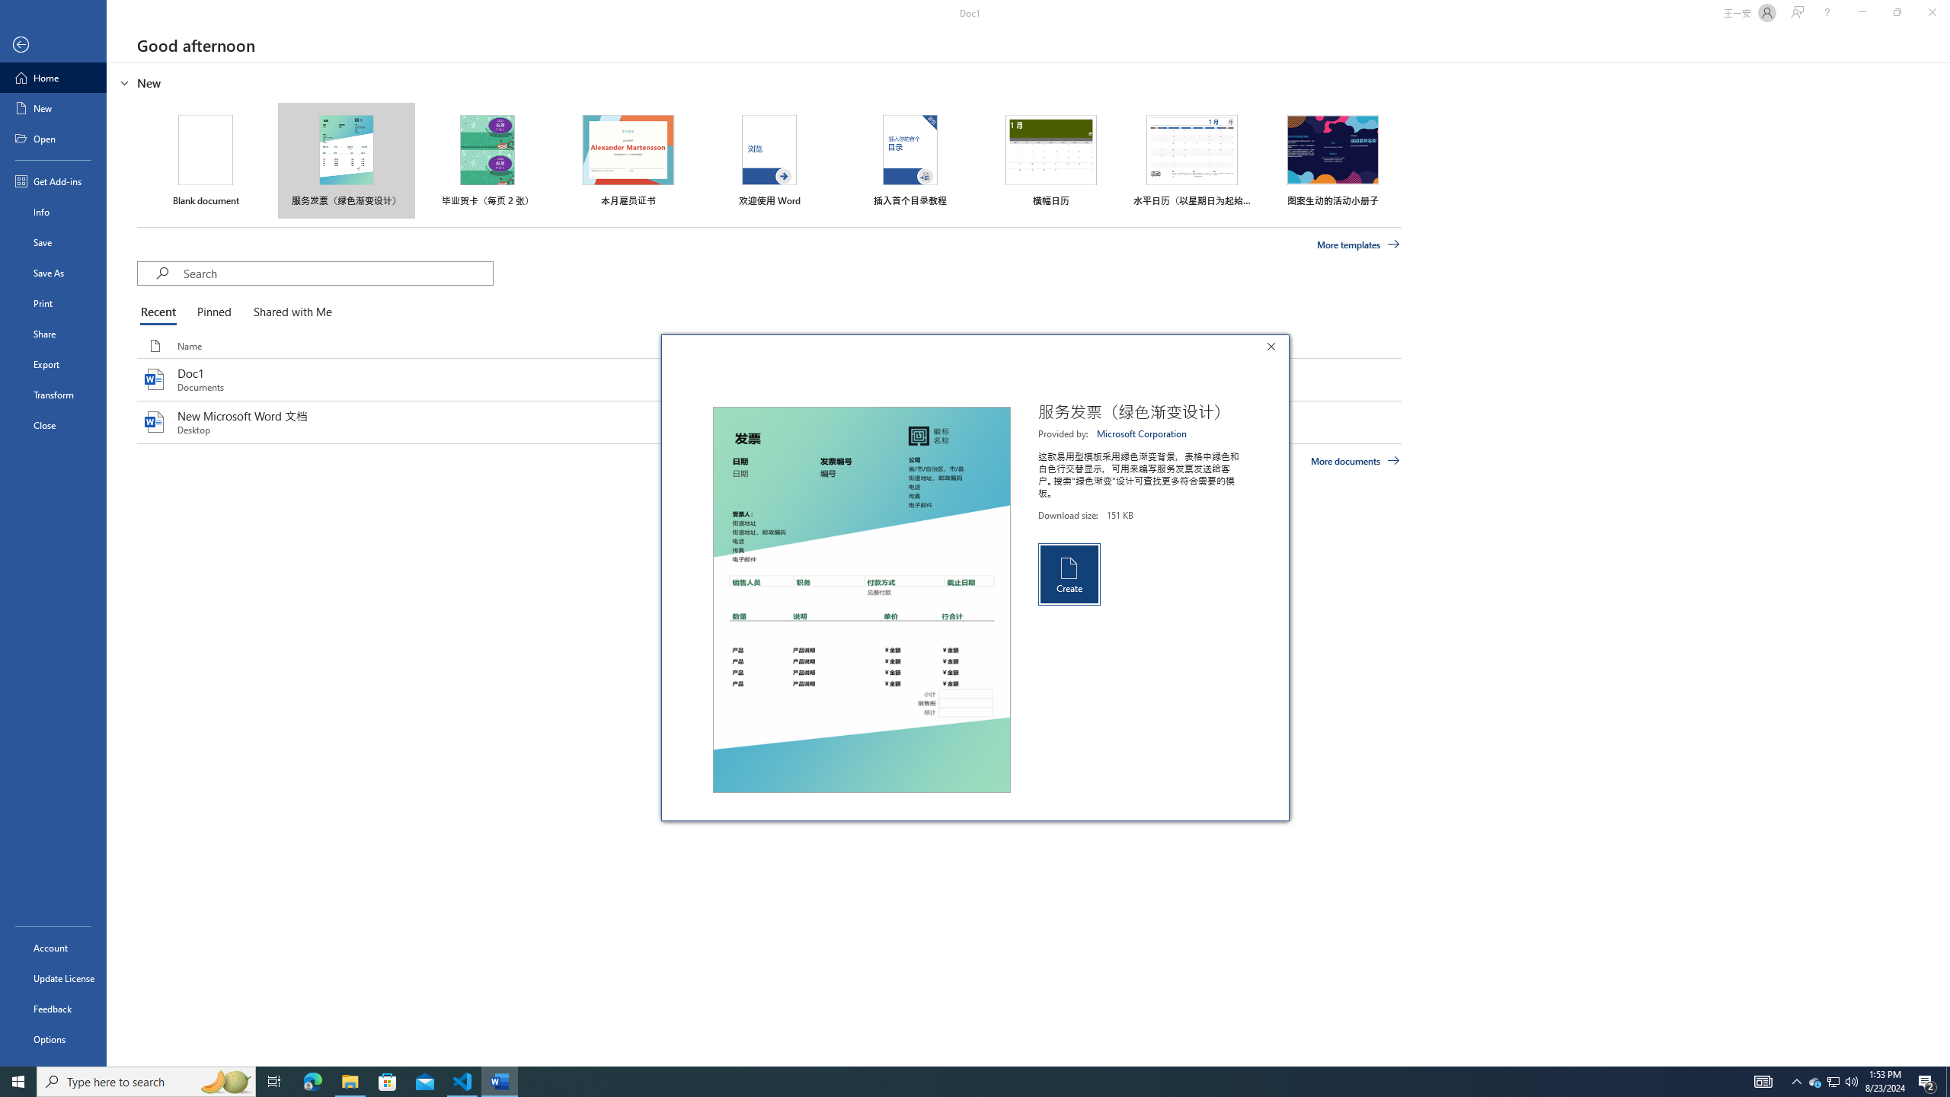  I want to click on Transform, so click(53, 395).